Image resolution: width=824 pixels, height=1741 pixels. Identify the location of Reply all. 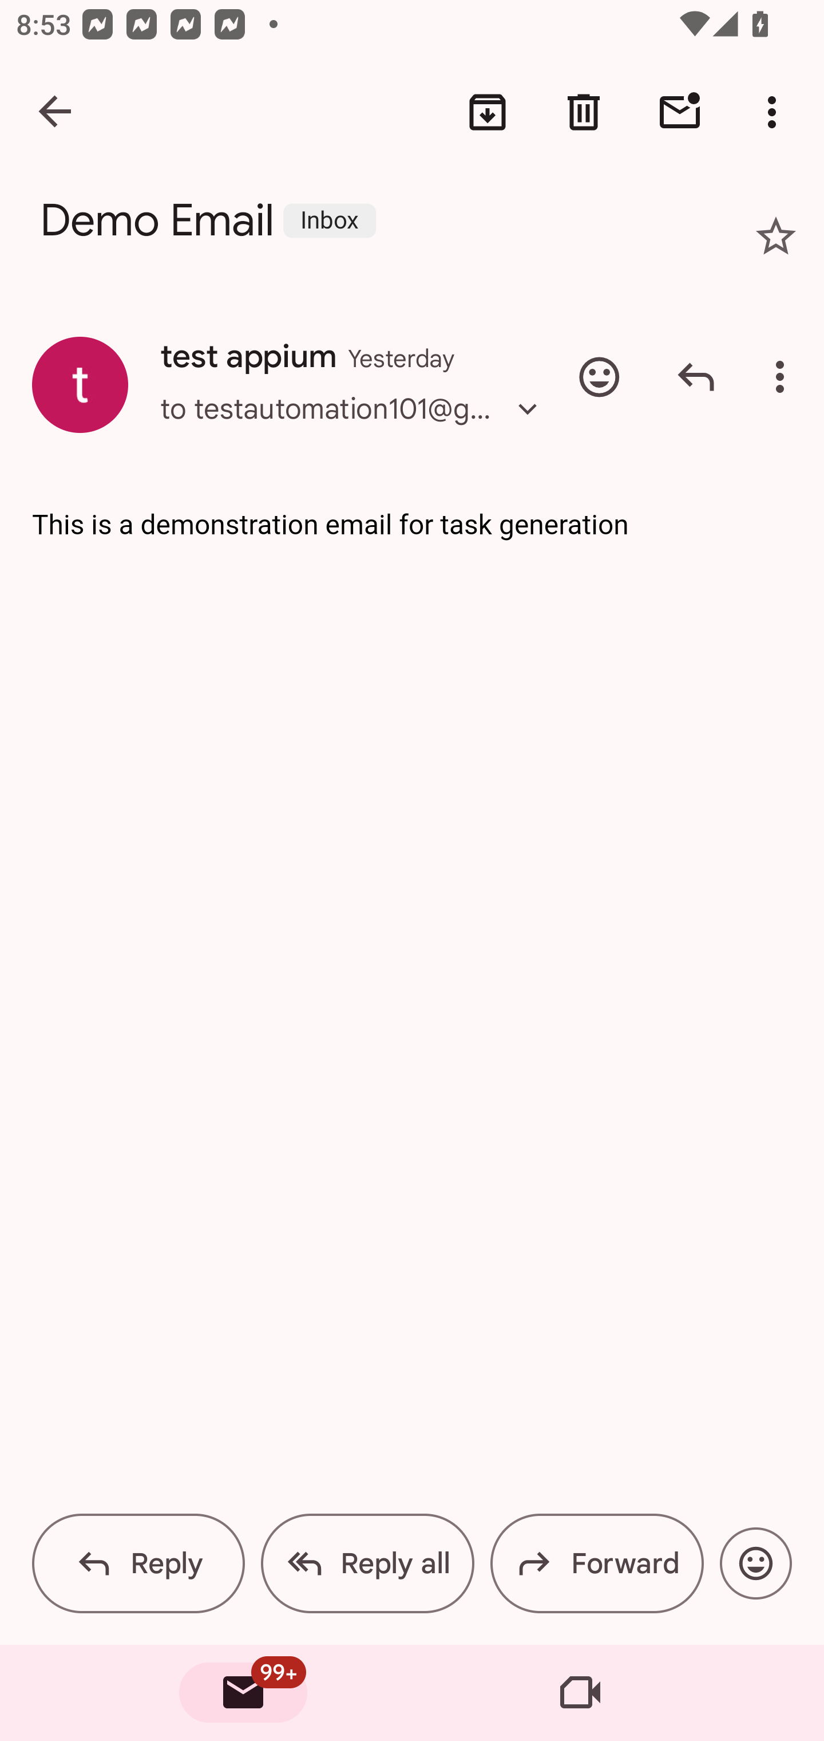
(367, 1563).